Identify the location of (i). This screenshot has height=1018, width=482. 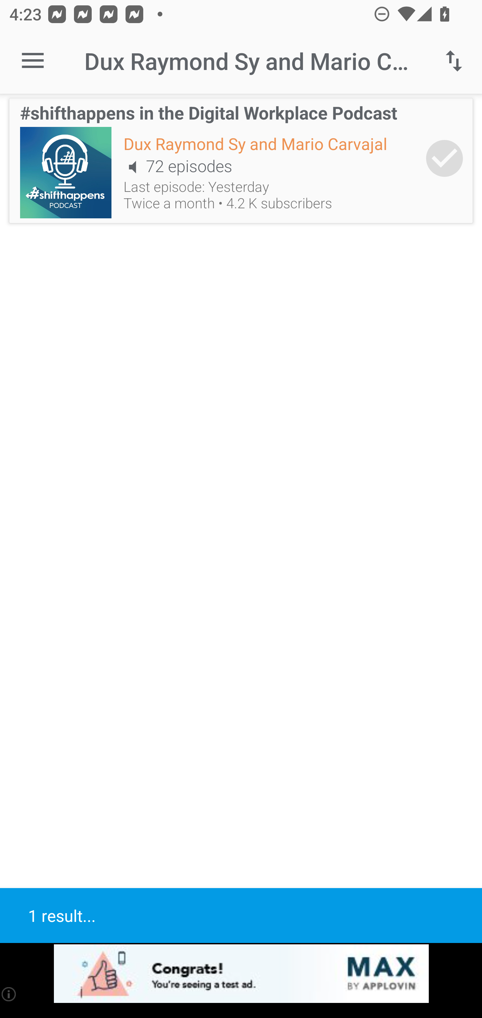
(9, 994).